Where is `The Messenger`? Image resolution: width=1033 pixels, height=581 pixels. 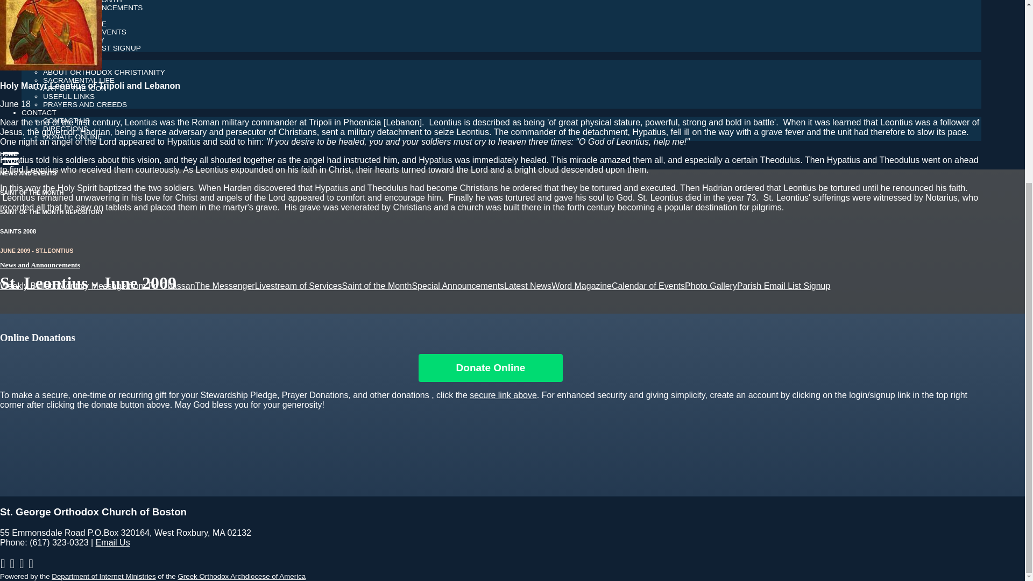
The Messenger is located at coordinates (225, 286).